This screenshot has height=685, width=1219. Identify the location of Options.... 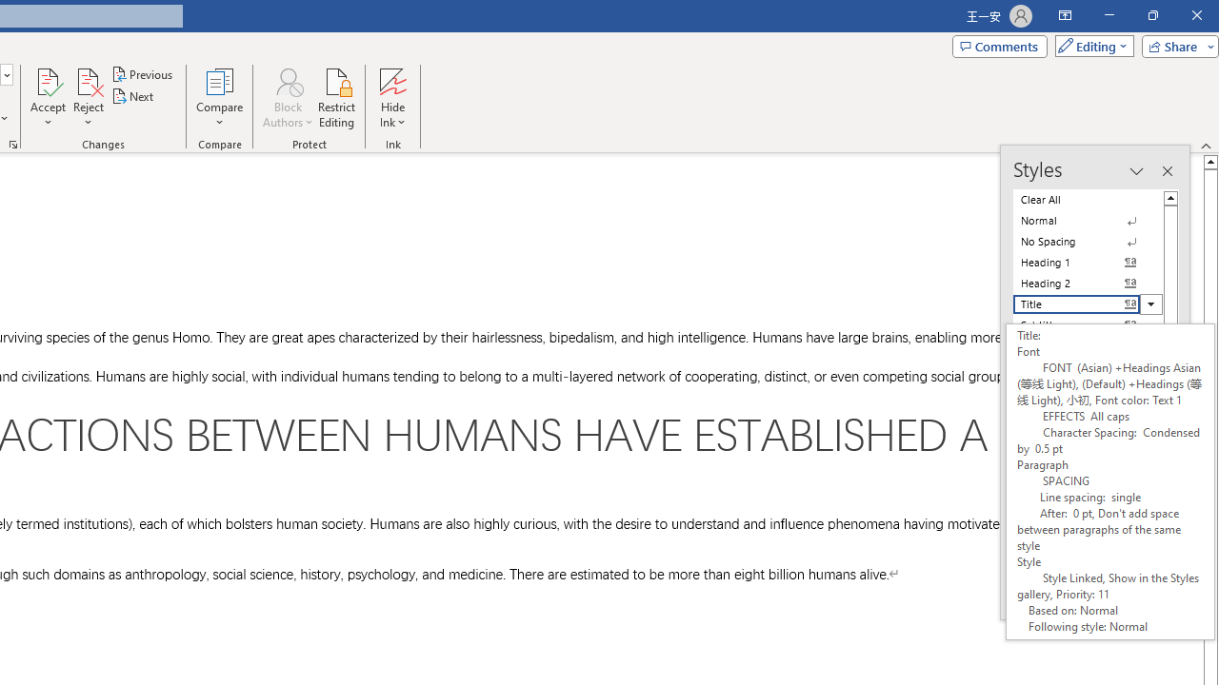
(1145, 594).